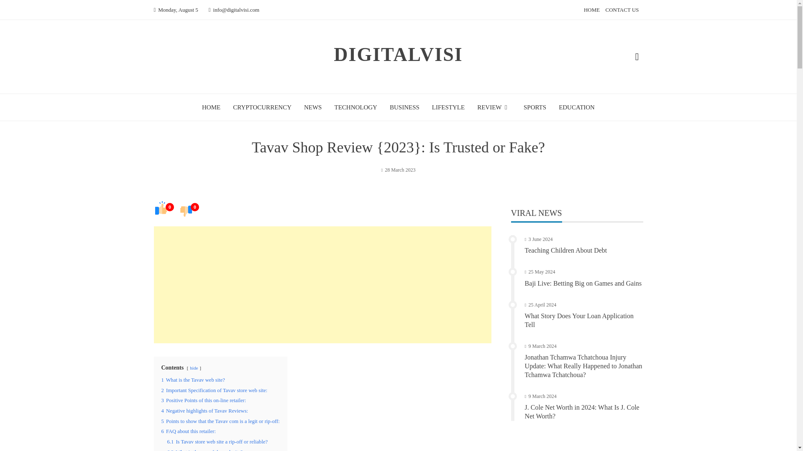 This screenshot has width=803, height=451. Describe the element at coordinates (205, 450) in the screenshot. I see `6.2 What is the age of the web site?` at that location.